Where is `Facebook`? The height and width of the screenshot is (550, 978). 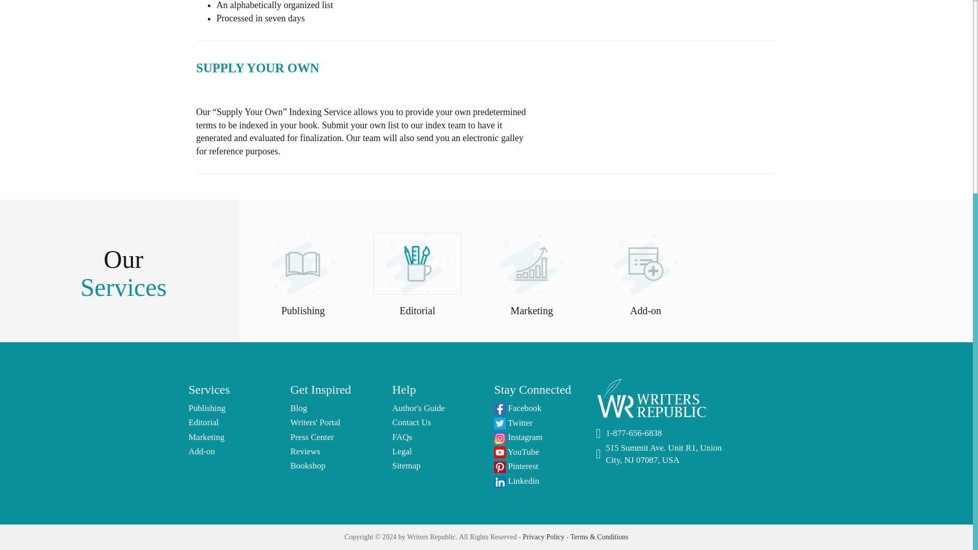
Facebook is located at coordinates (518, 408).